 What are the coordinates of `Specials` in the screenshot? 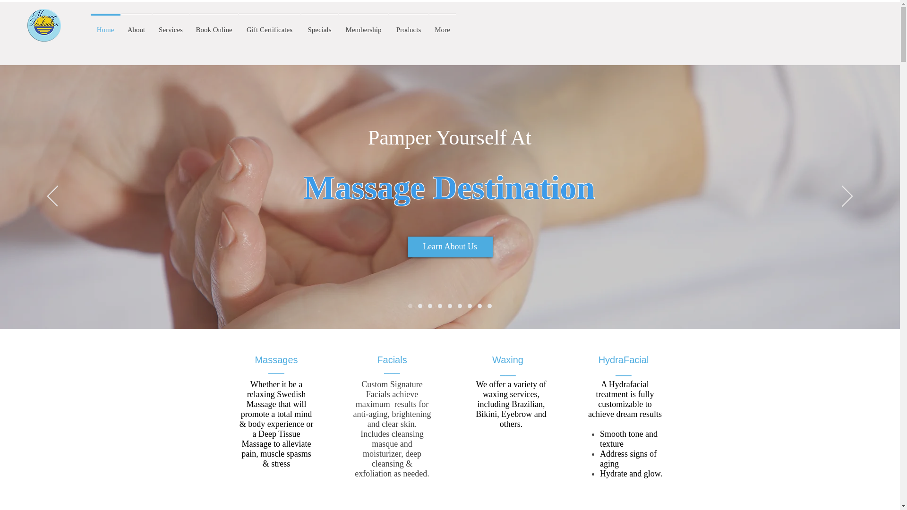 It's located at (319, 25).